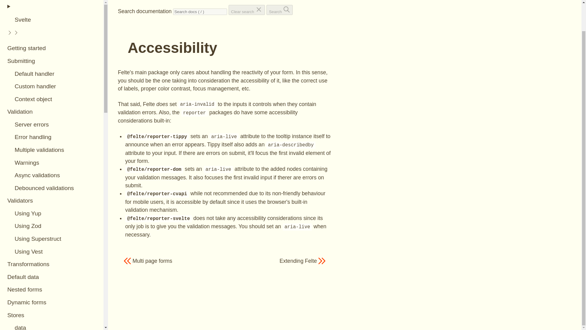 This screenshot has height=330, width=586. I want to click on Submitting, so click(52, 61).